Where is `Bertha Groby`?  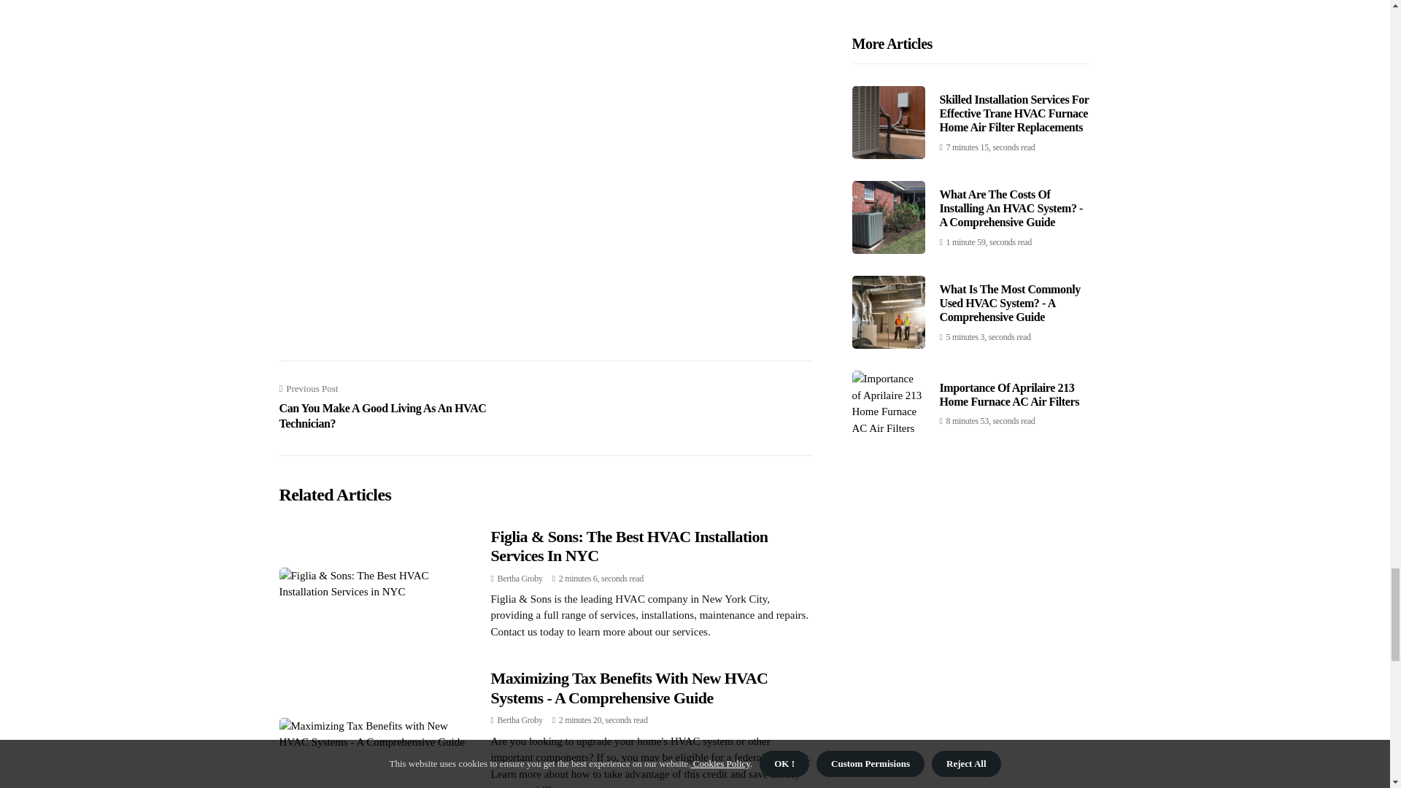
Bertha Groby is located at coordinates (520, 719).